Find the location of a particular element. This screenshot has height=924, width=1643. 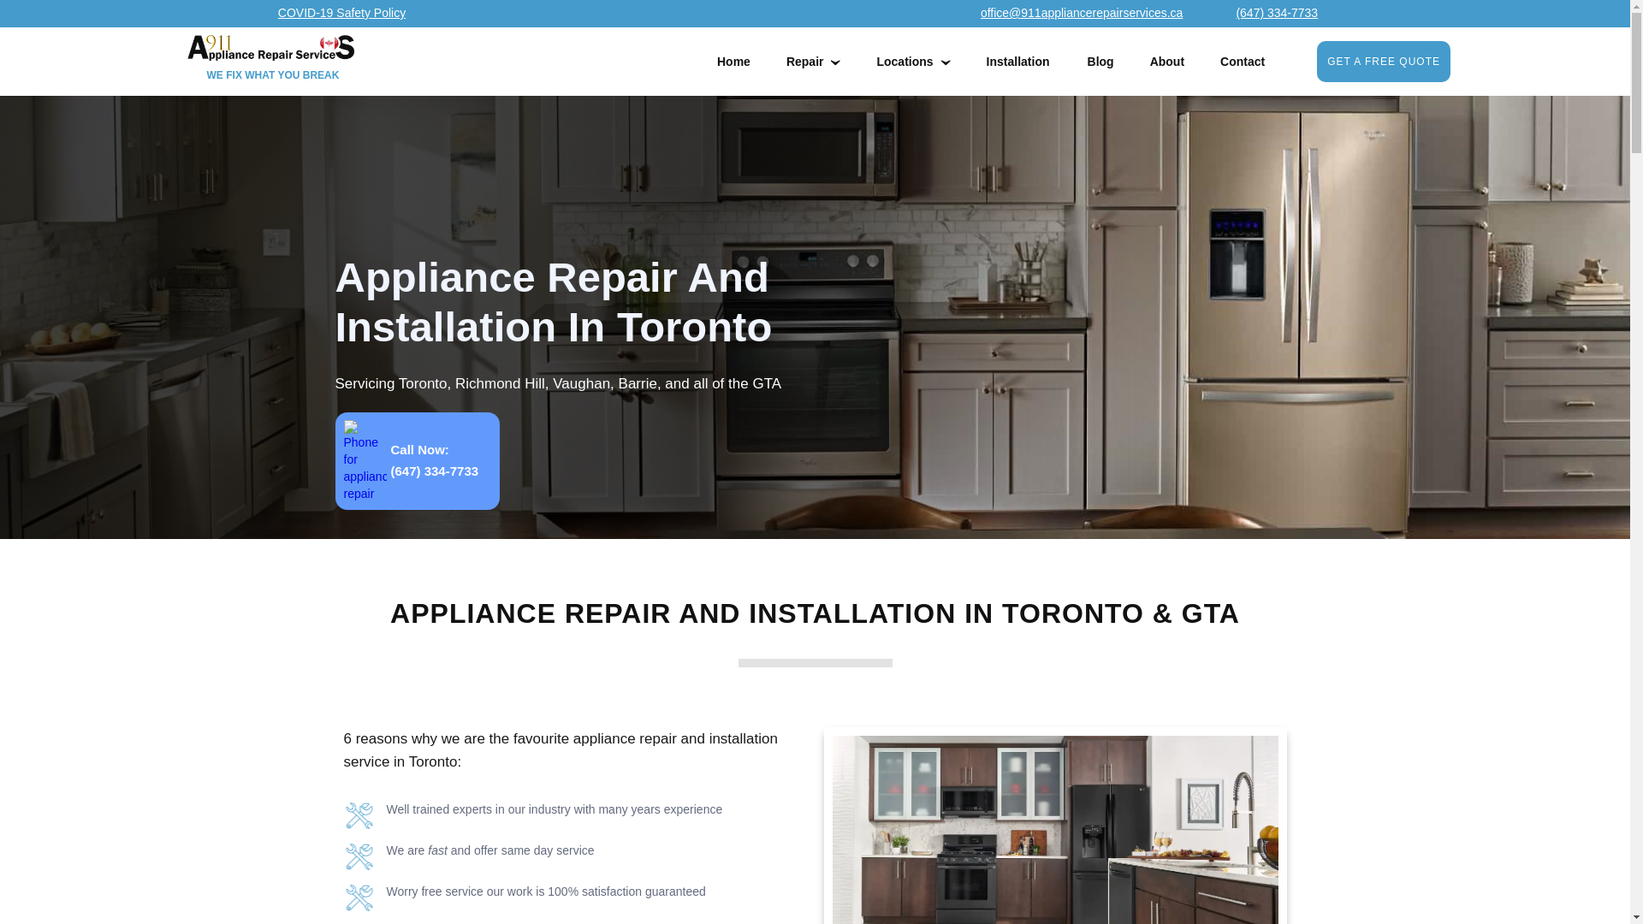

Blog is located at coordinates (1100, 62).